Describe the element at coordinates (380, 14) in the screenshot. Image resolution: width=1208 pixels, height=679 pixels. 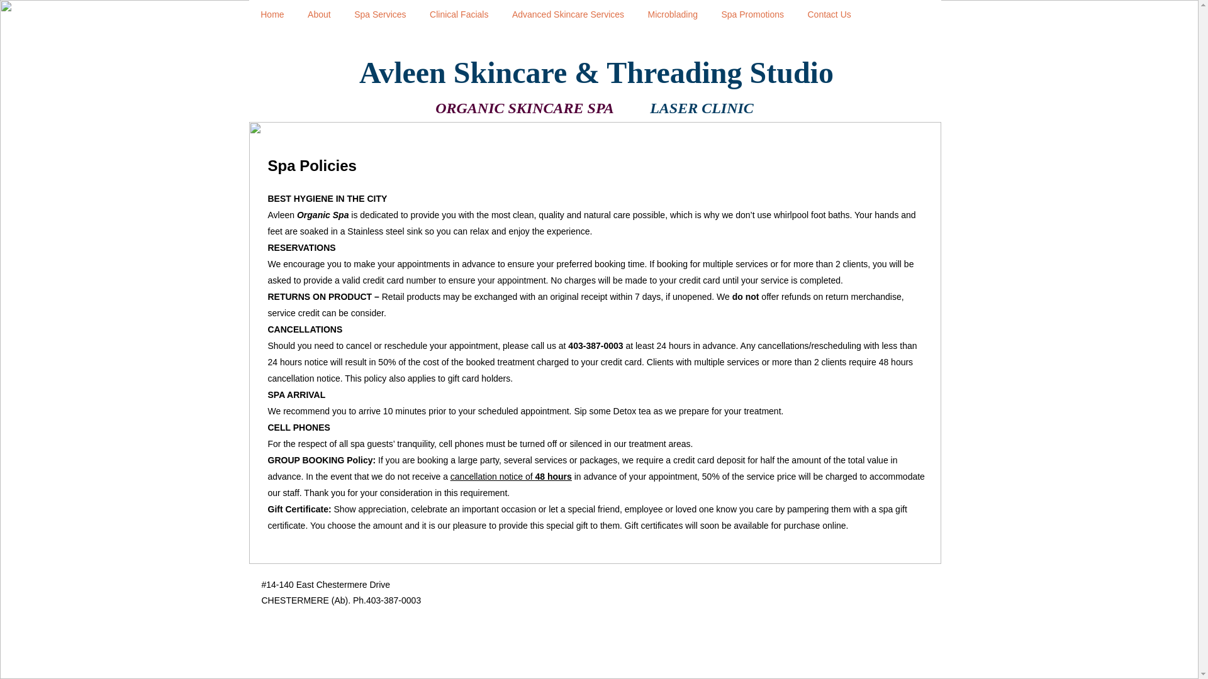
I see `Spa Services` at that location.